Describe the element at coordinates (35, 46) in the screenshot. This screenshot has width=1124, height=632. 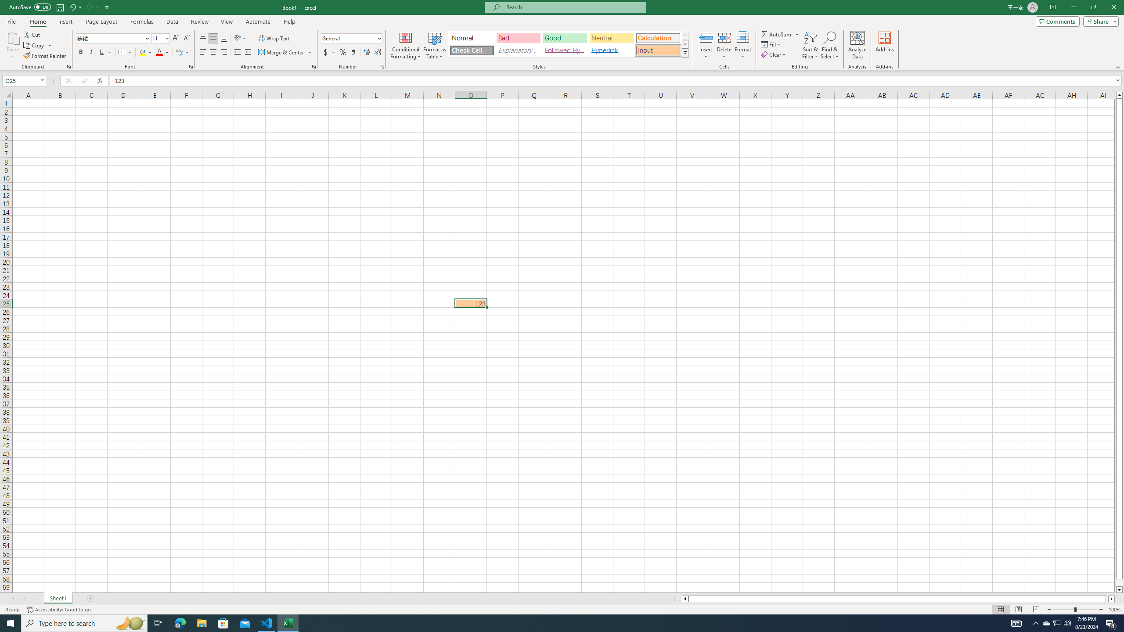
I see `Copy` at that location.